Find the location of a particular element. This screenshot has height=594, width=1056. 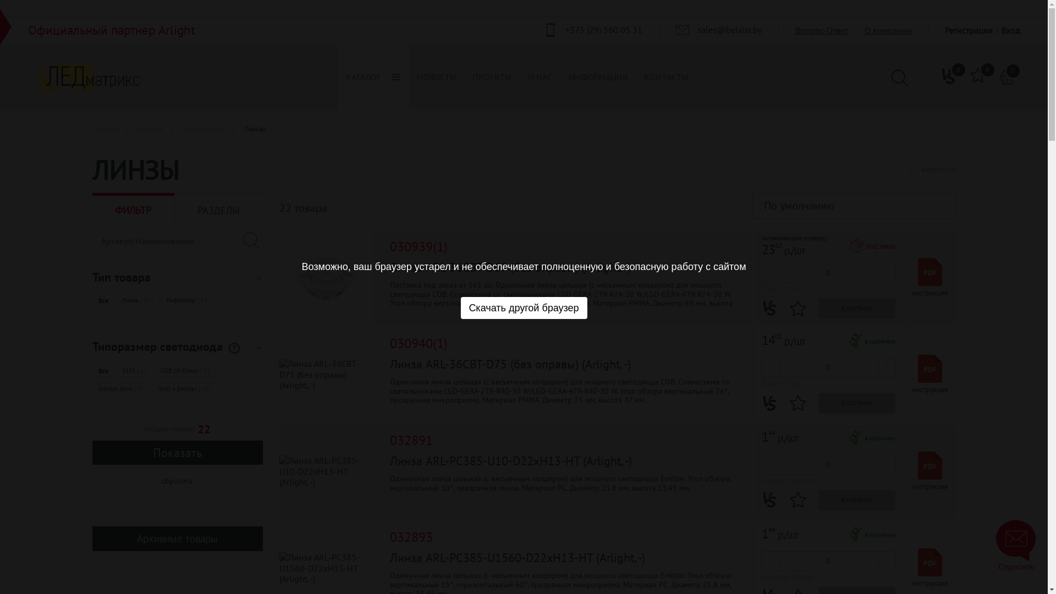

0 is located at coordinates (949, 78).